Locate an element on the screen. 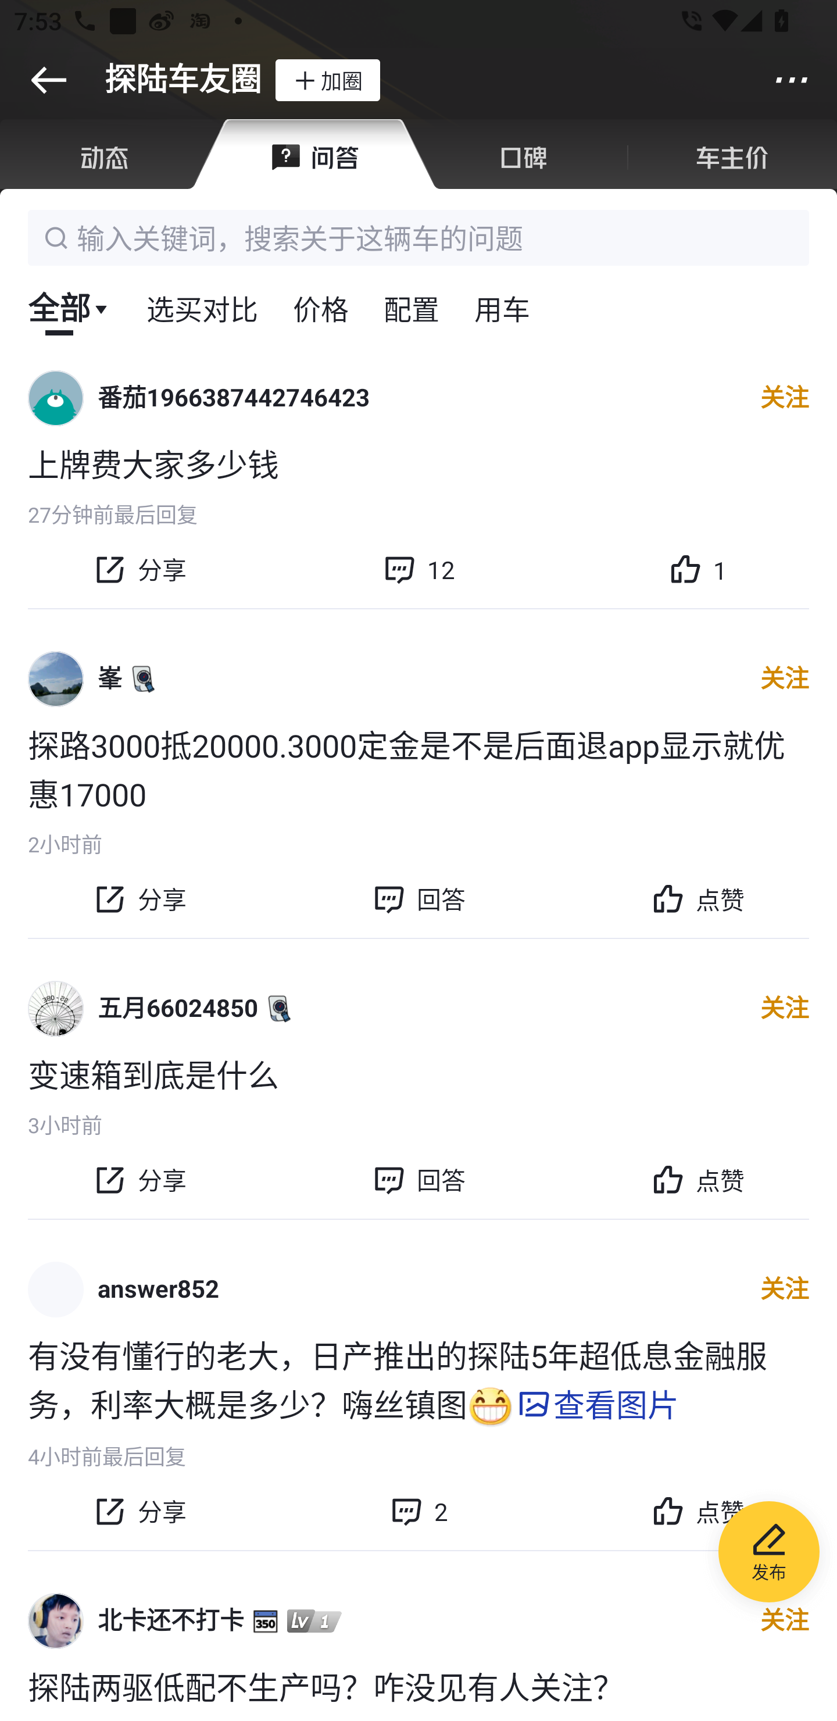 The width and height of the screenshot is (837, 1721).  分享 is located at coordinates (139, 1512).